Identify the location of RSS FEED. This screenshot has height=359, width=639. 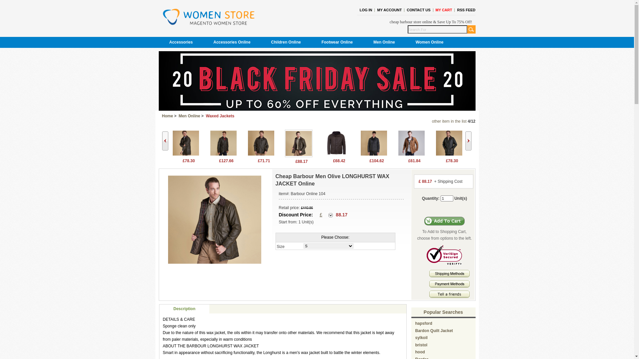
(466, 10).